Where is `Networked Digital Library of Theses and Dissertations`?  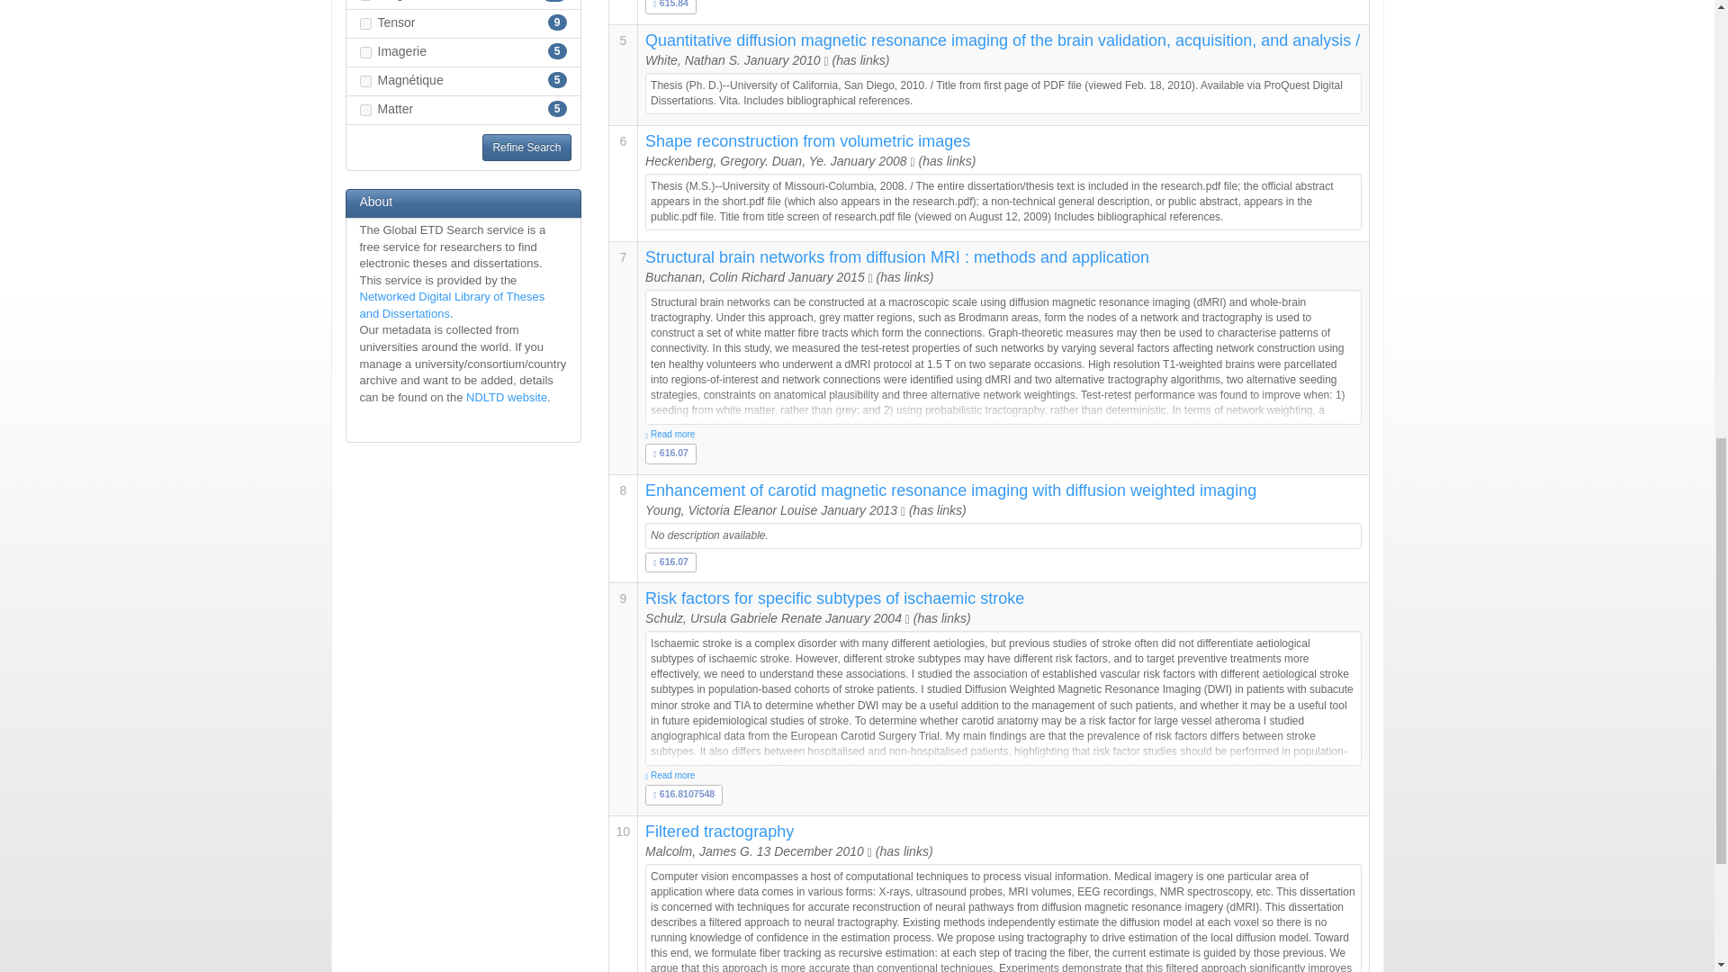 Networked Digital Library of Theses and Dissertations is located at coordinates (452, 304).